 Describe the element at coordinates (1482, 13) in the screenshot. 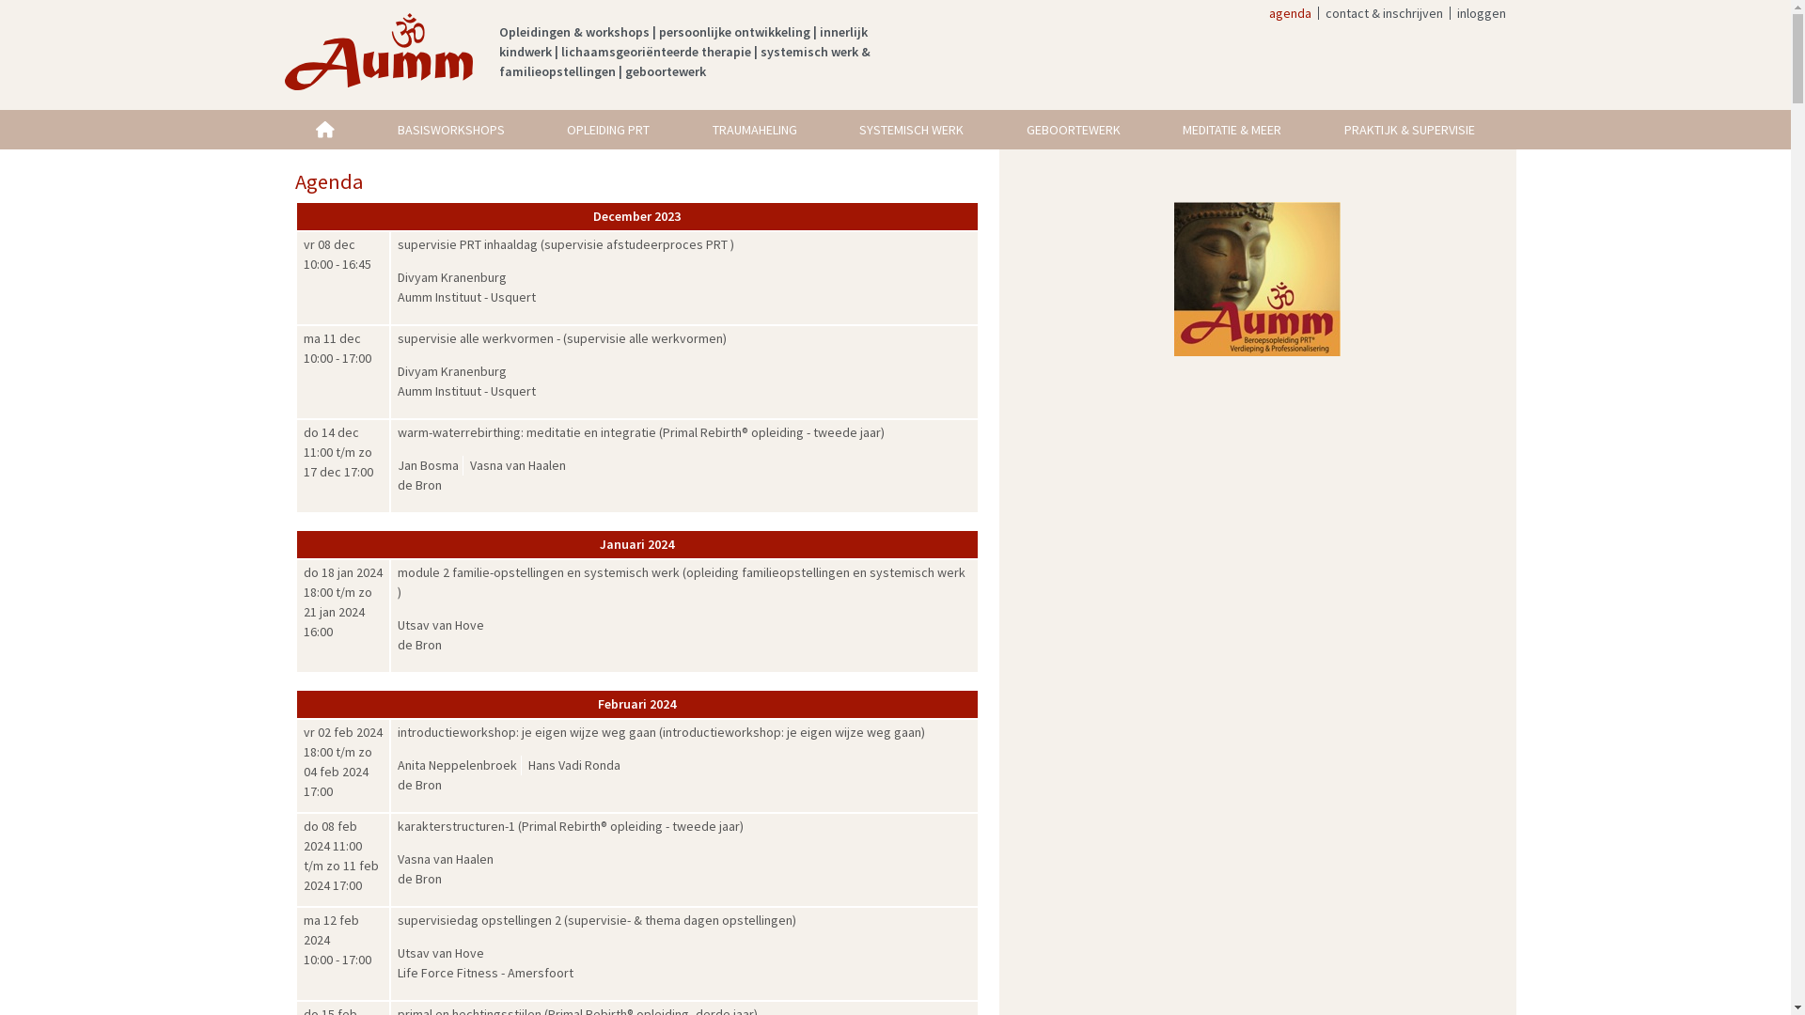

I see `inloggen` at that location.